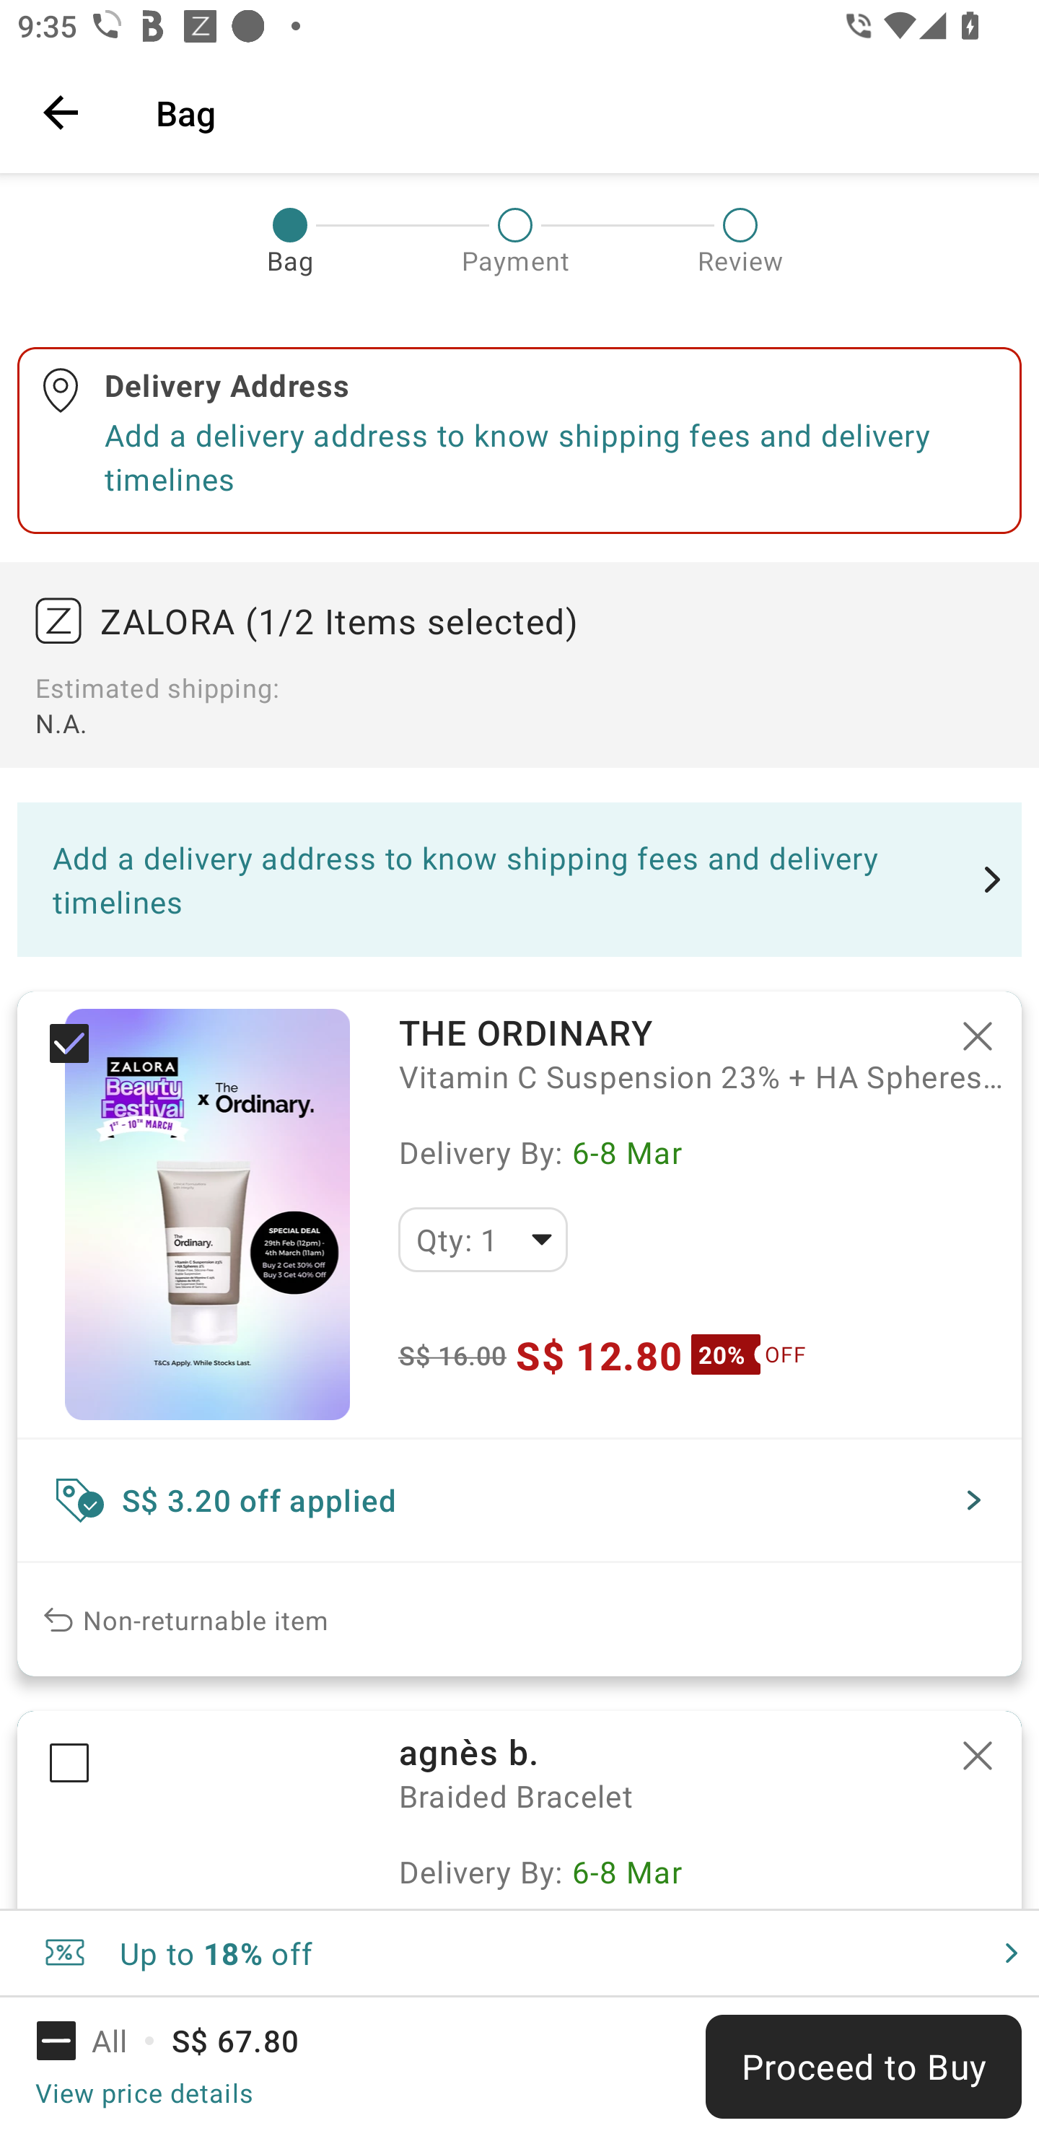  Describe the element at coordinates (144, 2092) in the screenshot. I see `View price details` at that location.